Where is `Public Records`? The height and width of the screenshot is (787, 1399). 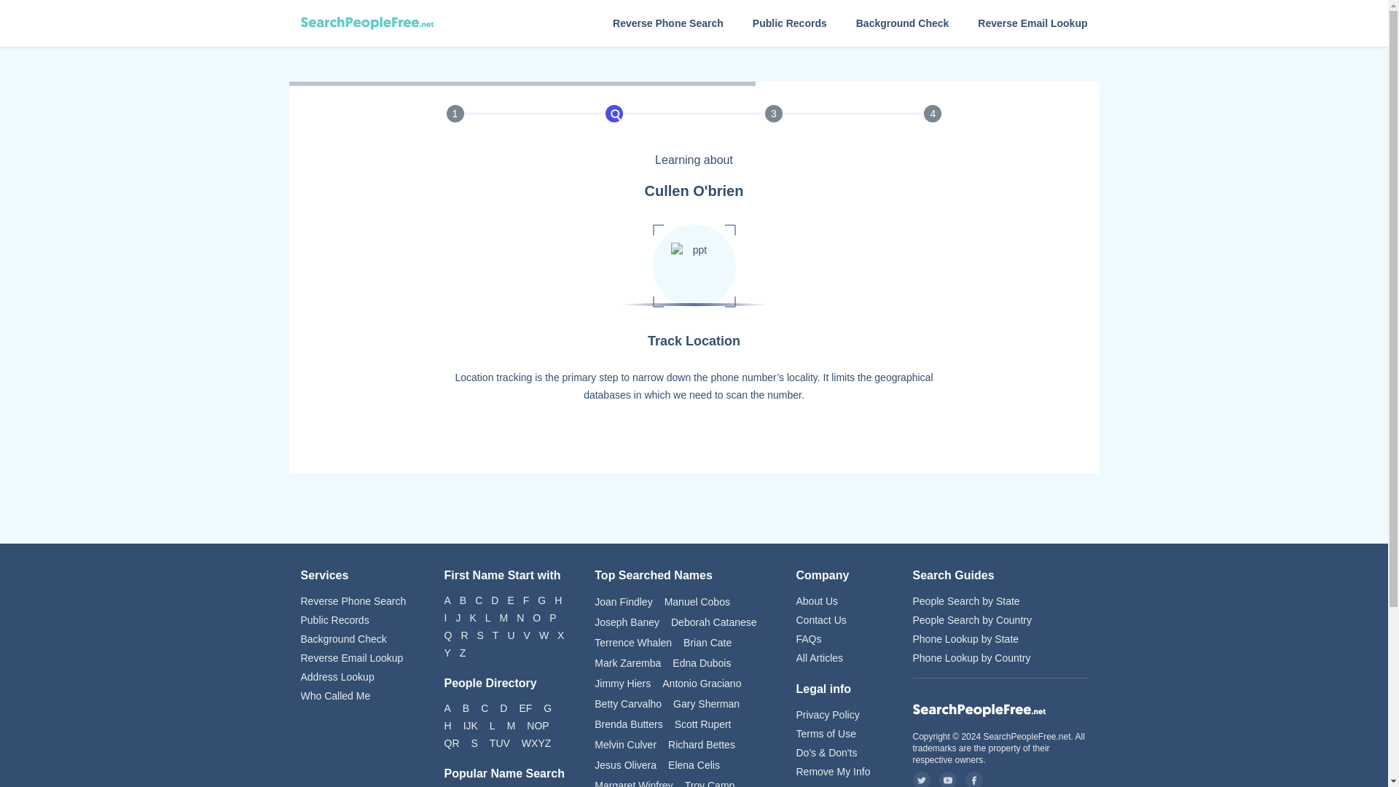
Public Records is located at coordinates (789, 23).